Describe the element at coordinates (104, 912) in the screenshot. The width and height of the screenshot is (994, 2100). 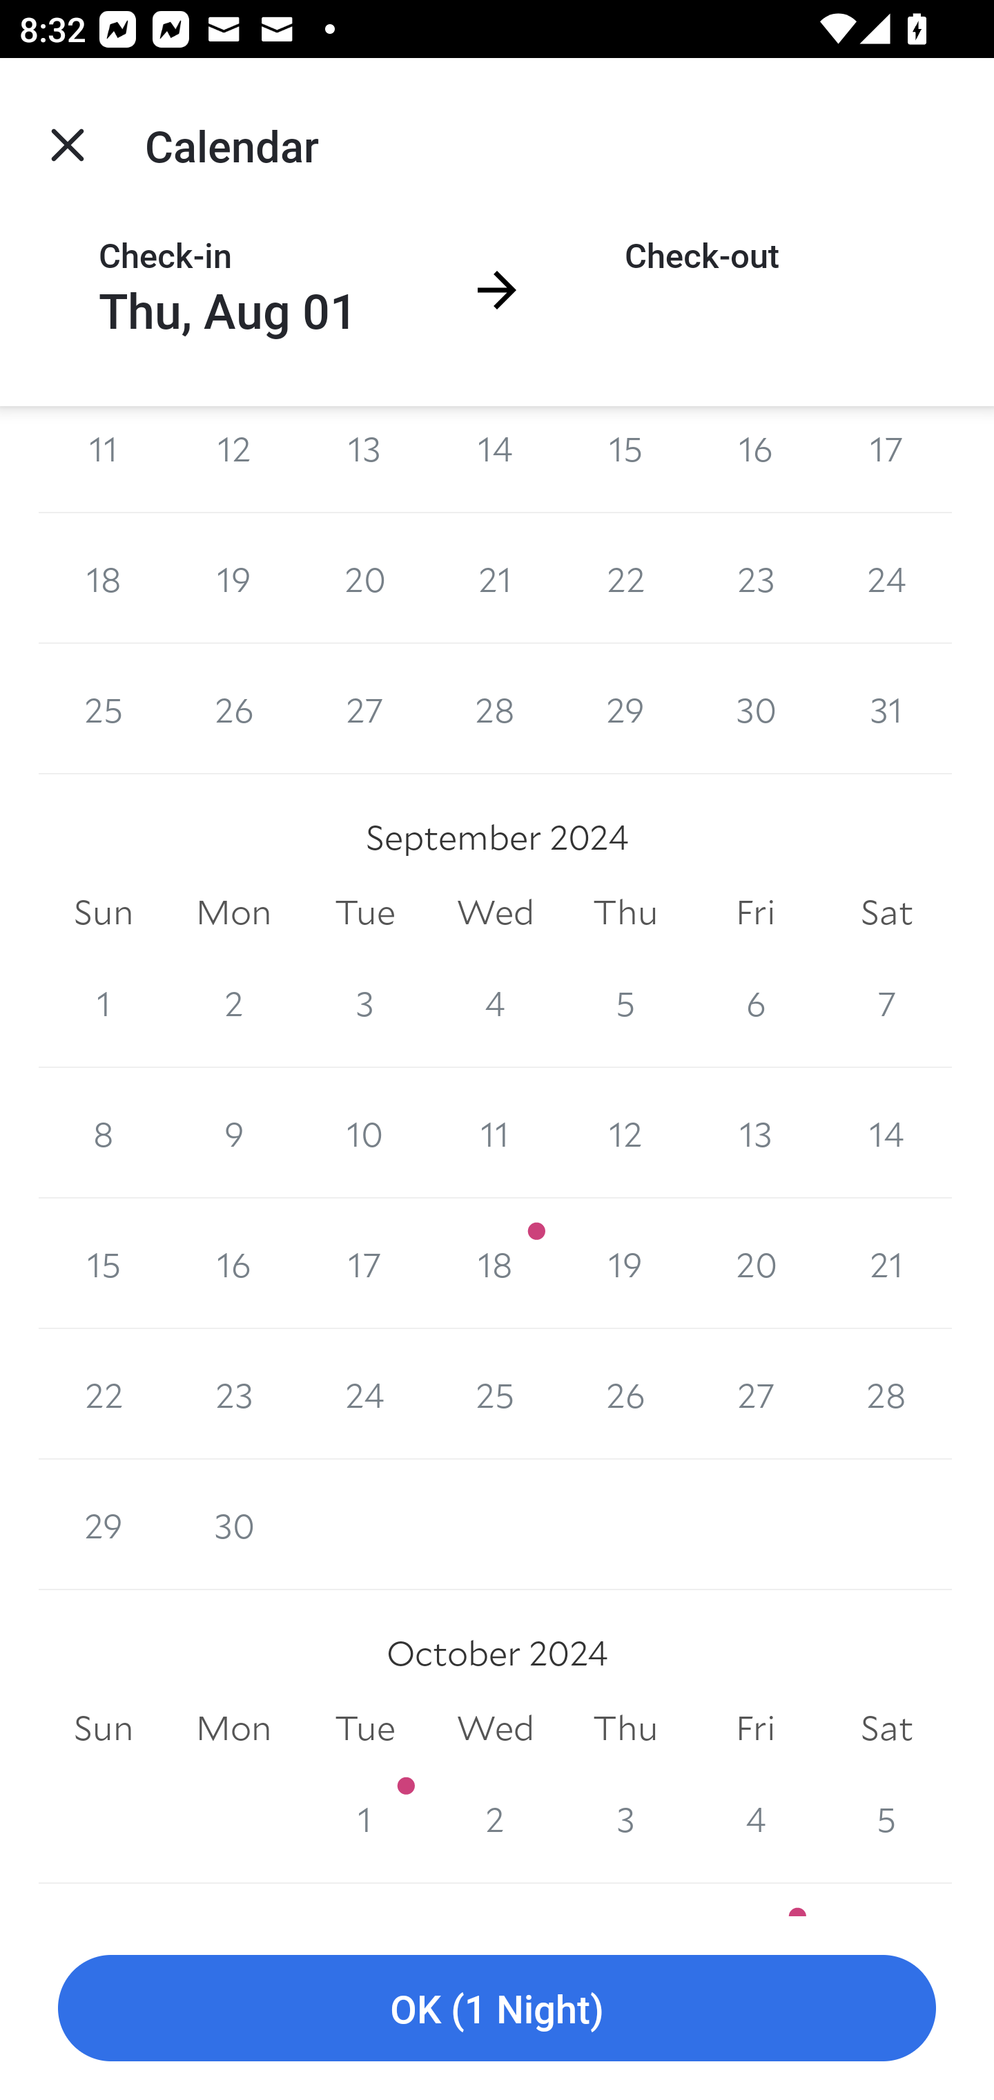
I see `Sun` at that location.